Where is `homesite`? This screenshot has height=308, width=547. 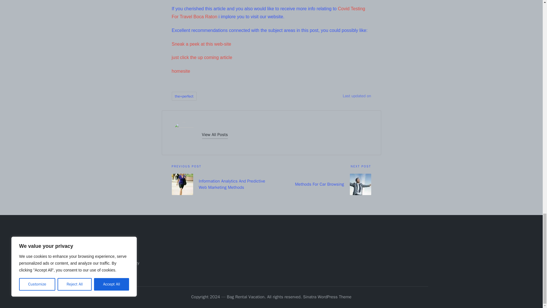 homesite is located at coordinates (181, 71).